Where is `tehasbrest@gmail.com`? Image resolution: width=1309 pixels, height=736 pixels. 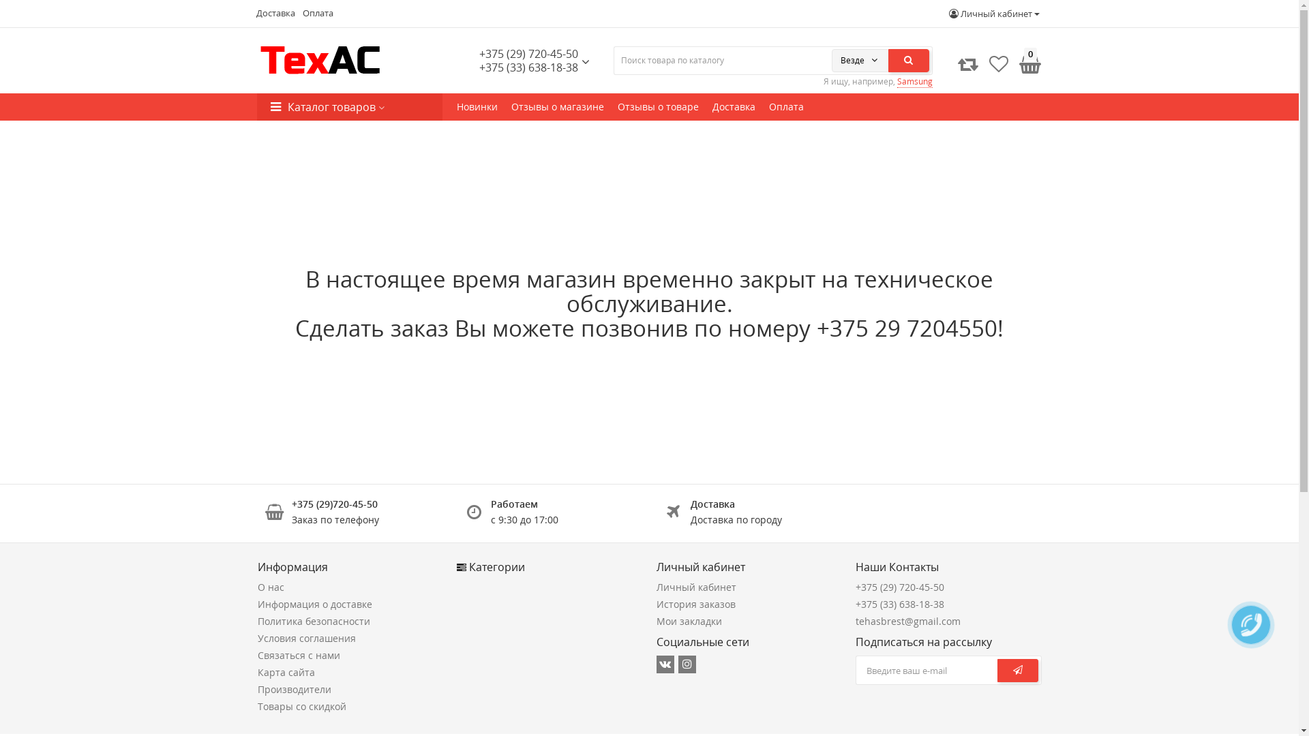 tehasbrest@gmail.com is located at coordinates (908, 622).